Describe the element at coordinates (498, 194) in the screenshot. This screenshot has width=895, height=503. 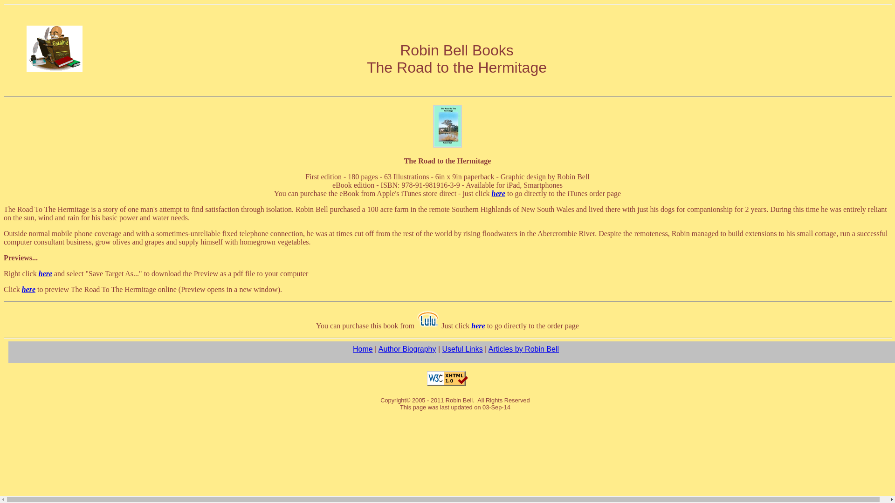
I see `here` at that location.